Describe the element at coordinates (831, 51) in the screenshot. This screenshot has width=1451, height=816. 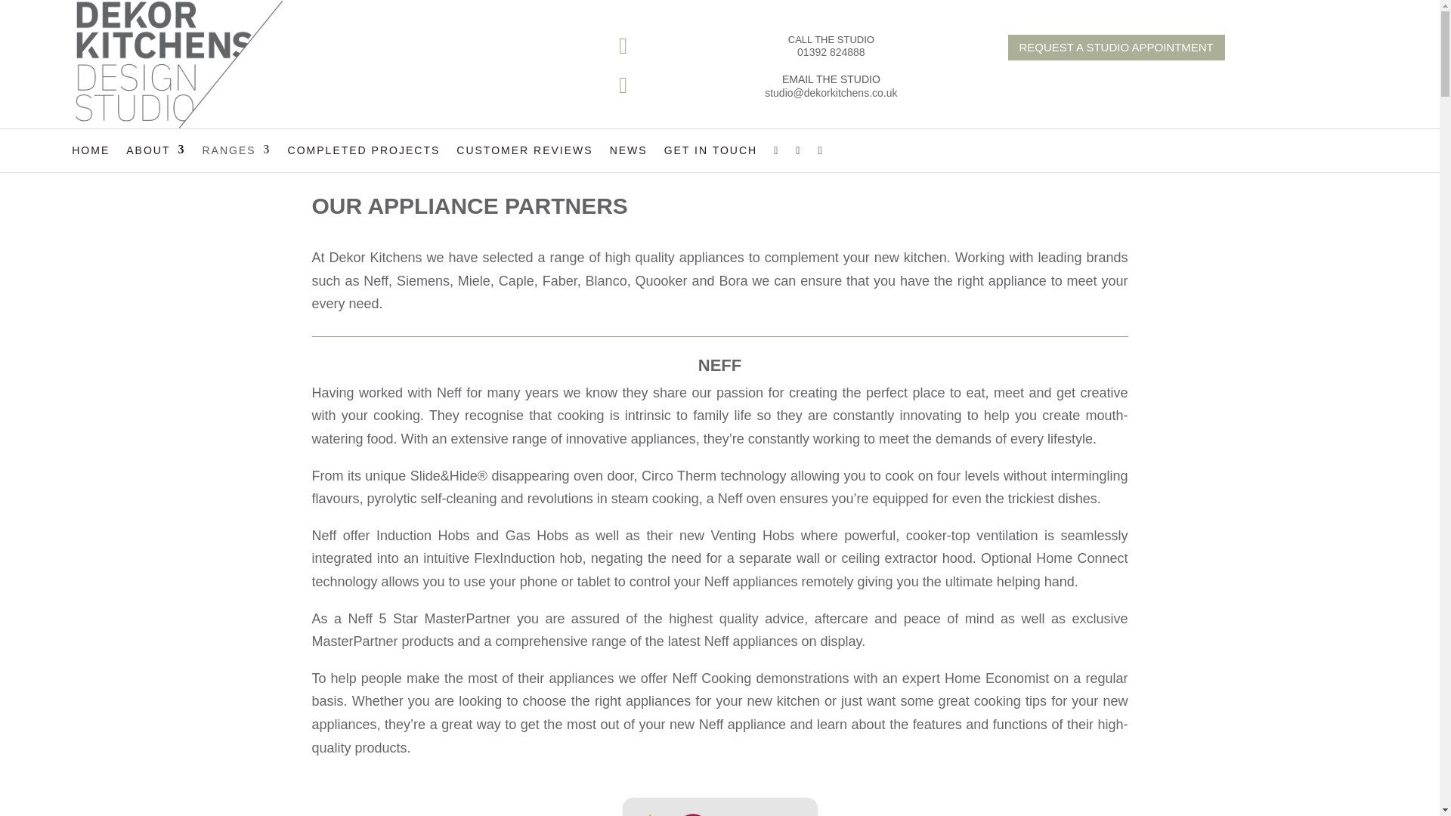
I see `01392 824888` at that location.